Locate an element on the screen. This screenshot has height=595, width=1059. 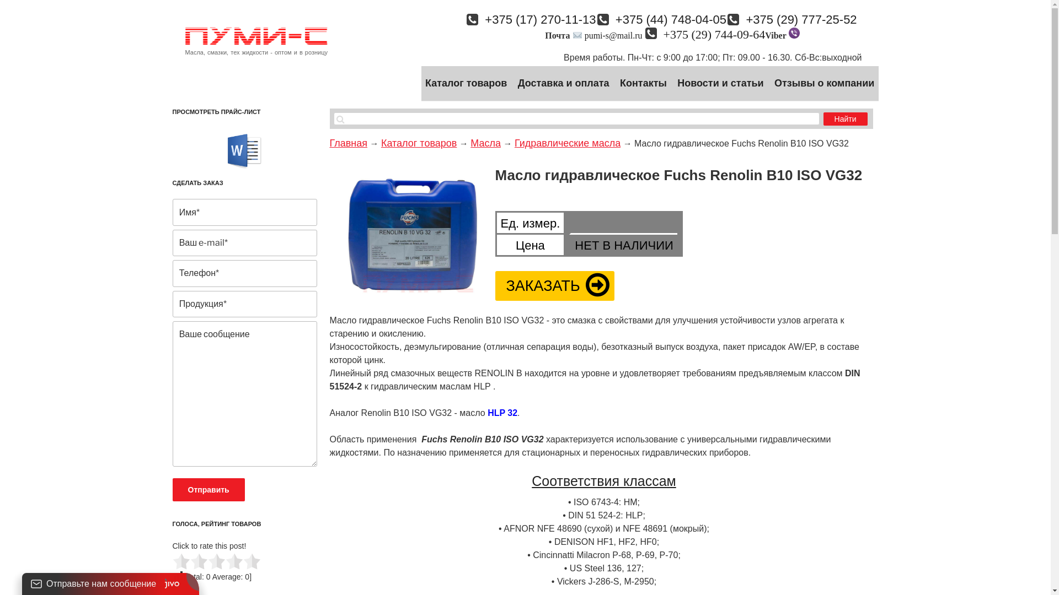
pumi-s@mail.ru is located at coordinates (613, 35).